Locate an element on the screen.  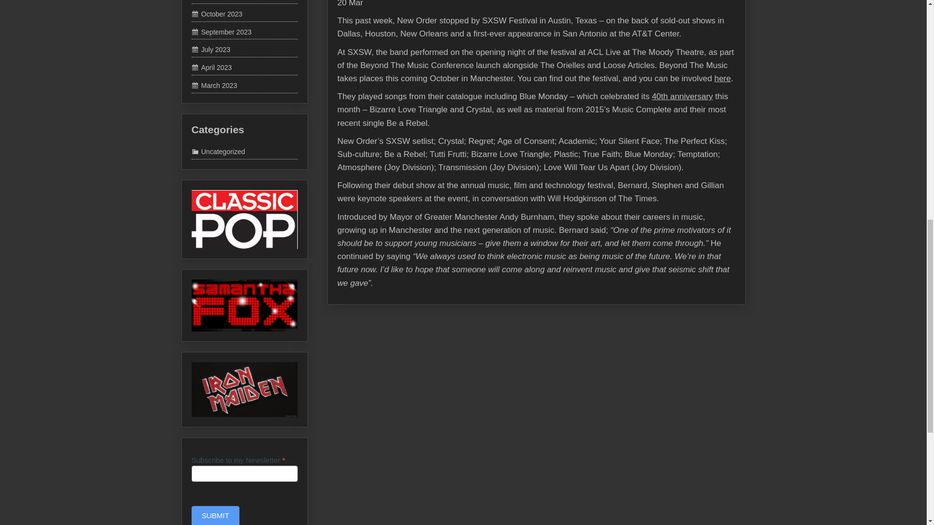
40th anniversary is located at coordinates (672, 86).